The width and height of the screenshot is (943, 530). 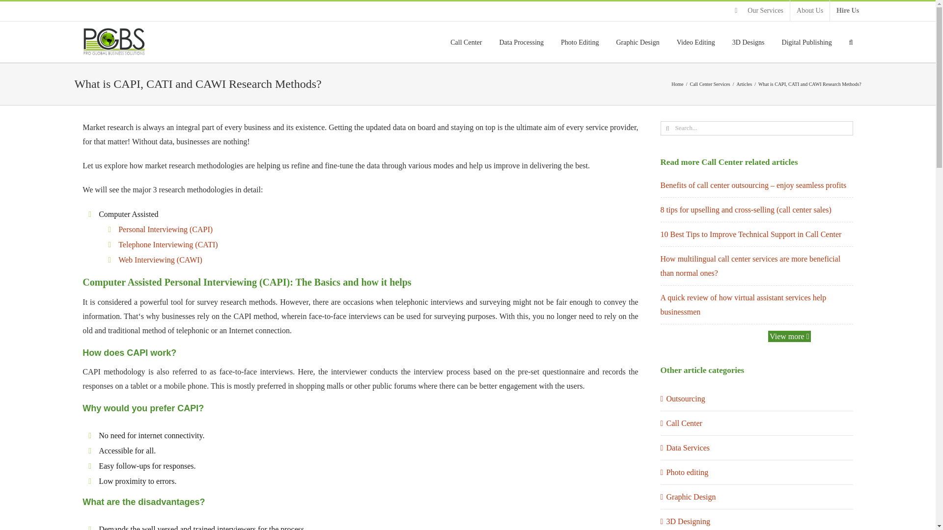 What do you see at coordinates (759, 11) in the screenshot?
I see `Our Services` at bounding box center [759, 11].